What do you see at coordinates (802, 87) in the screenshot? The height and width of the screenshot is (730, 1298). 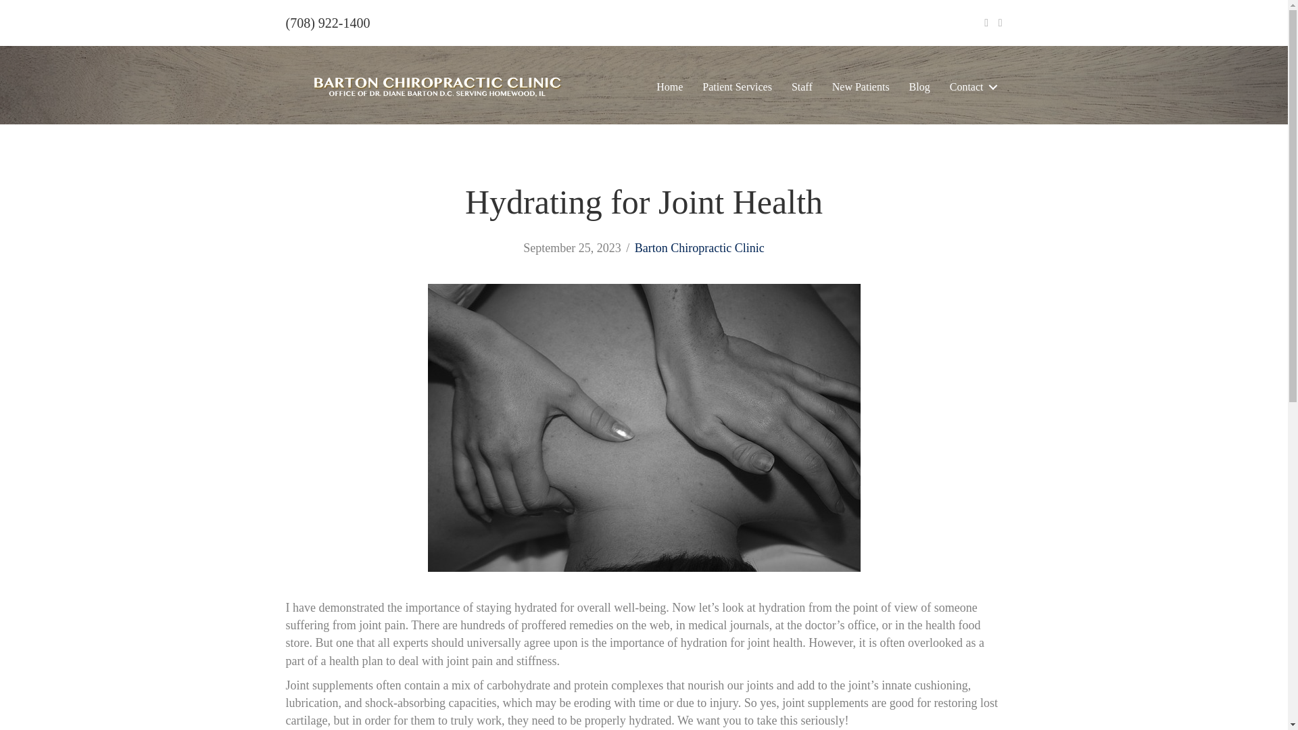 I see `Staff` at bounding box center [802, 87].